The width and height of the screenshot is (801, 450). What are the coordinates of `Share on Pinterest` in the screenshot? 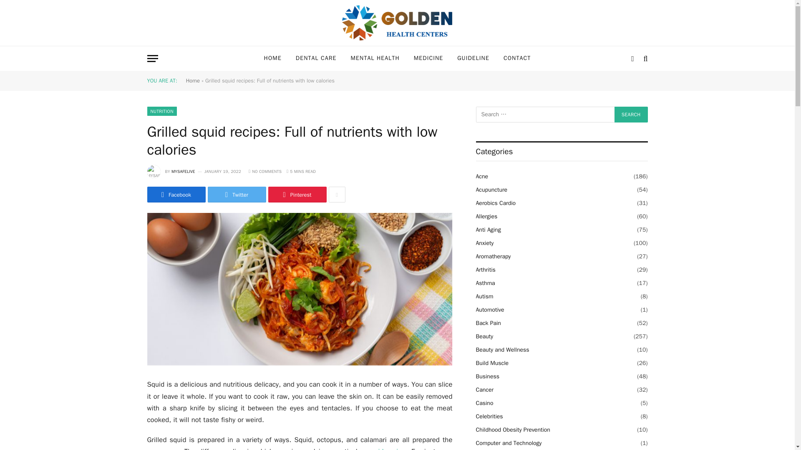 It's located at (297, 195).